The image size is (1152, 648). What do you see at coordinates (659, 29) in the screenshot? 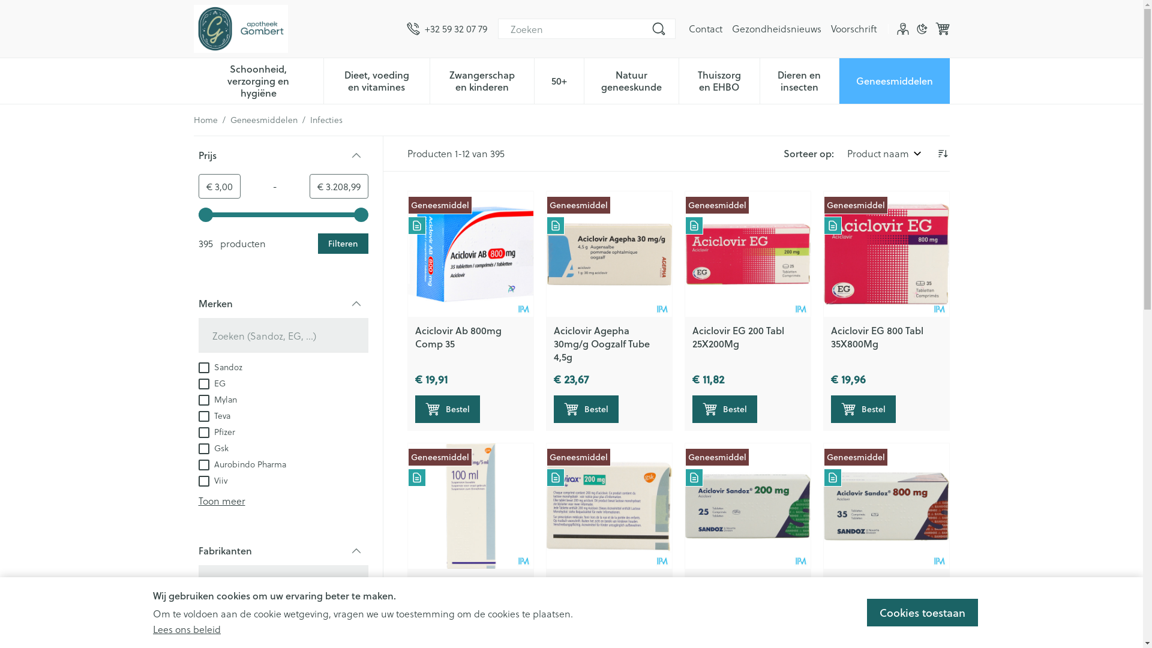
I see `Zoeken` at bounding box center [659, 29].